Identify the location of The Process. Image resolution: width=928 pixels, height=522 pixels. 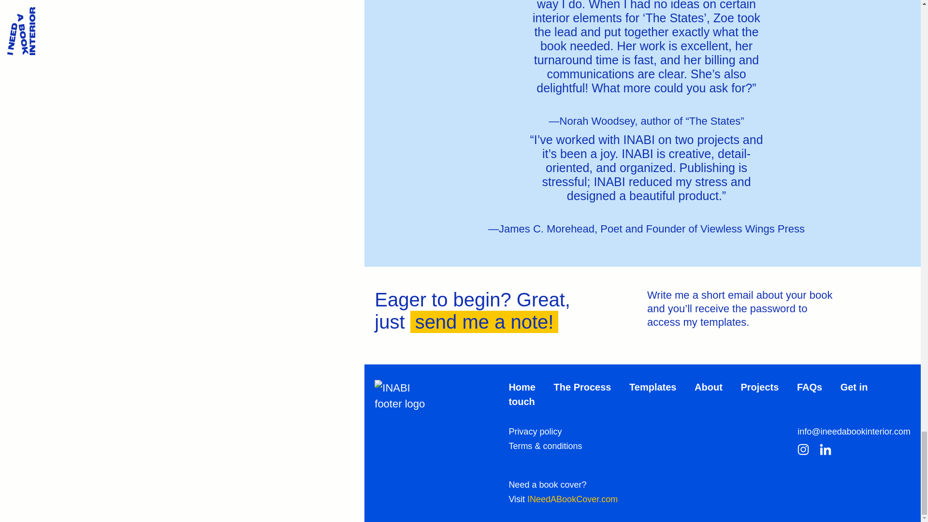
(583, 387).